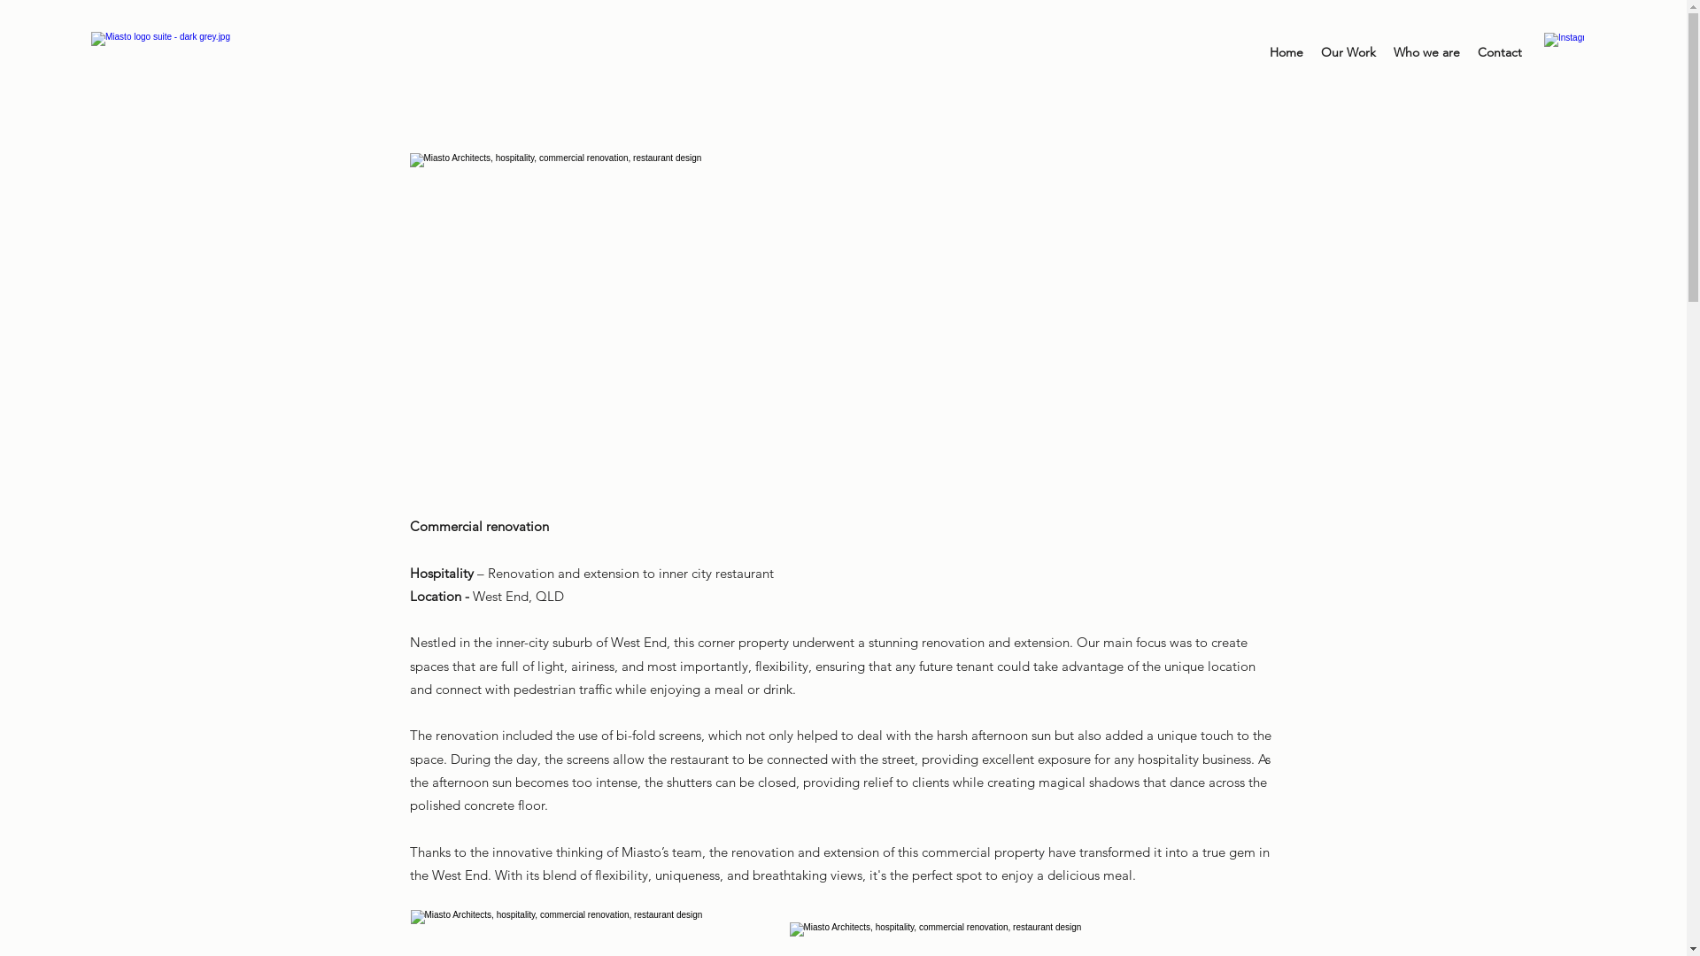 The width and height of the screenshot is (1700, 956). Describe the element at coordinates (1287, 53) in the screenshot. I see `Home` at that location.